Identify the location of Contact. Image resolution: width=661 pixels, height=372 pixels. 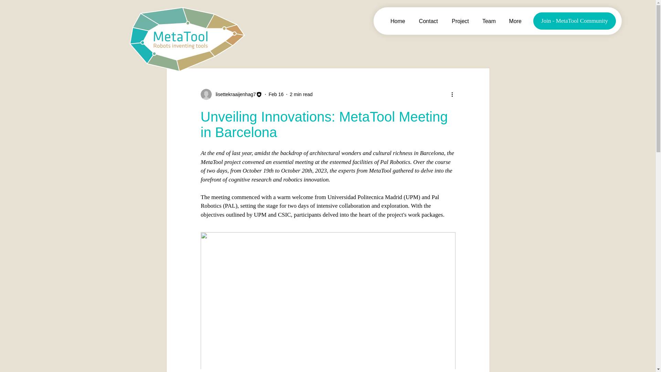
(427, 21).